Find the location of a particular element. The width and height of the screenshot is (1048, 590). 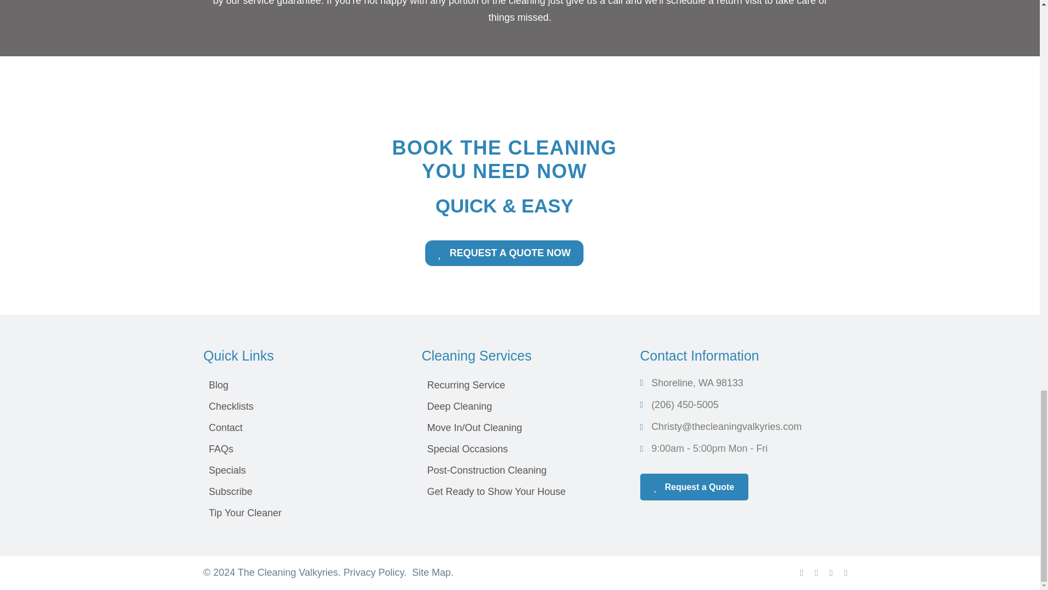

REQUEST A QUOTE NOW is located at coordinates (504, 252).